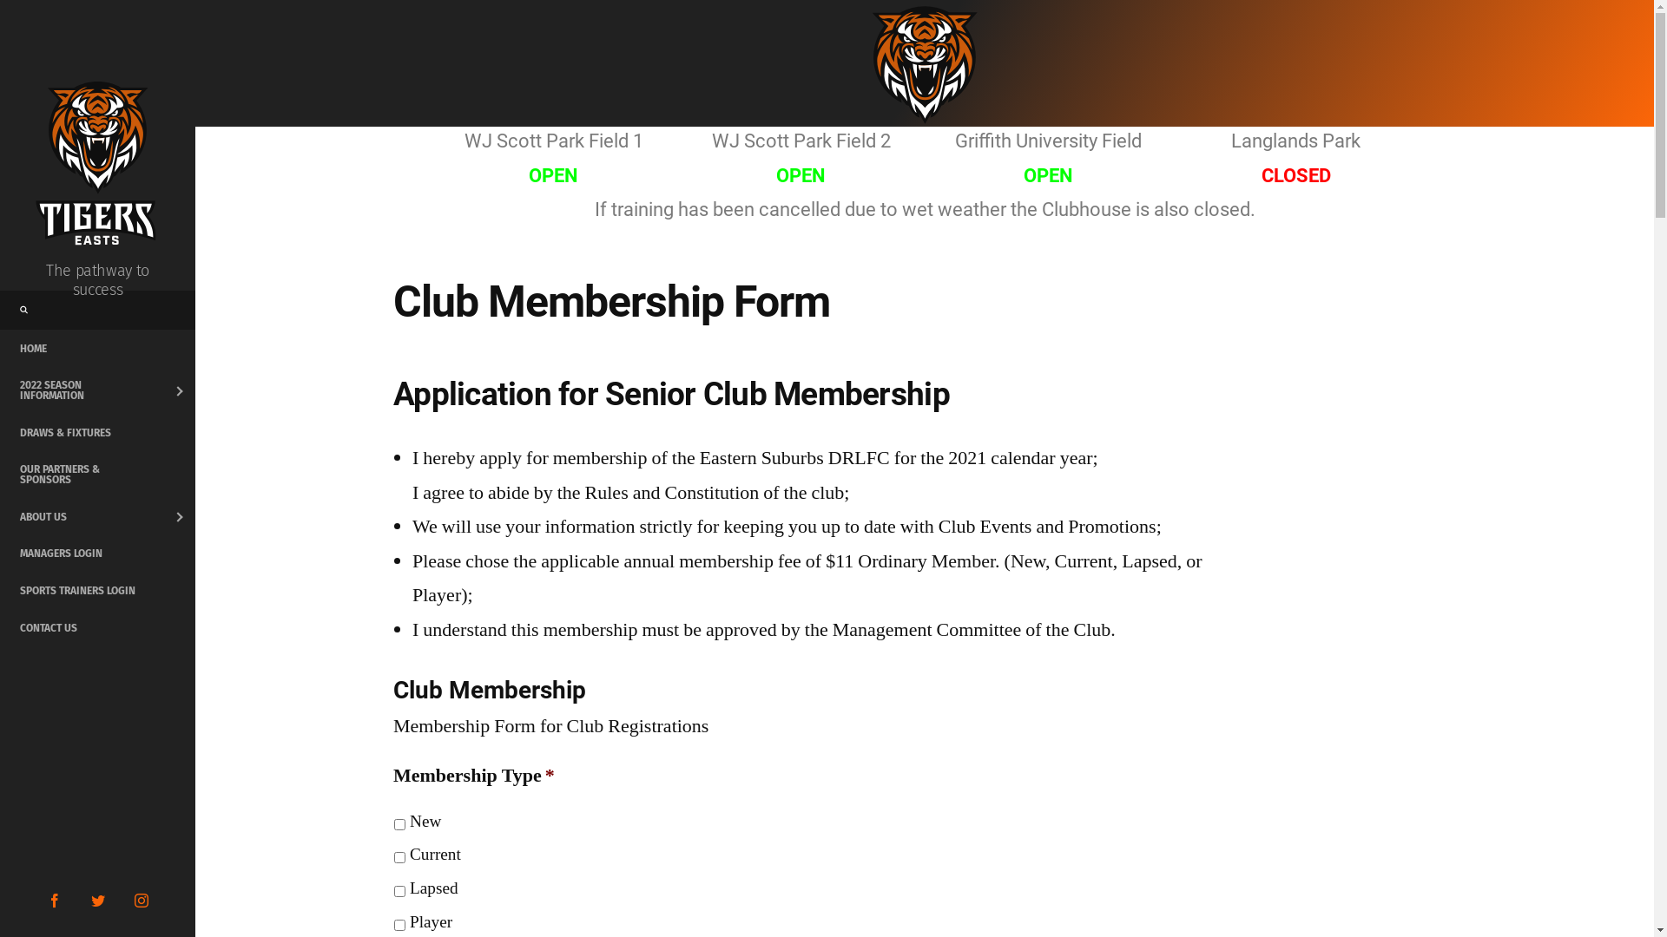  What do you see at coordinates (97, 349) in the screenshot?
I see `HOME` at bounding box center [97, 349].